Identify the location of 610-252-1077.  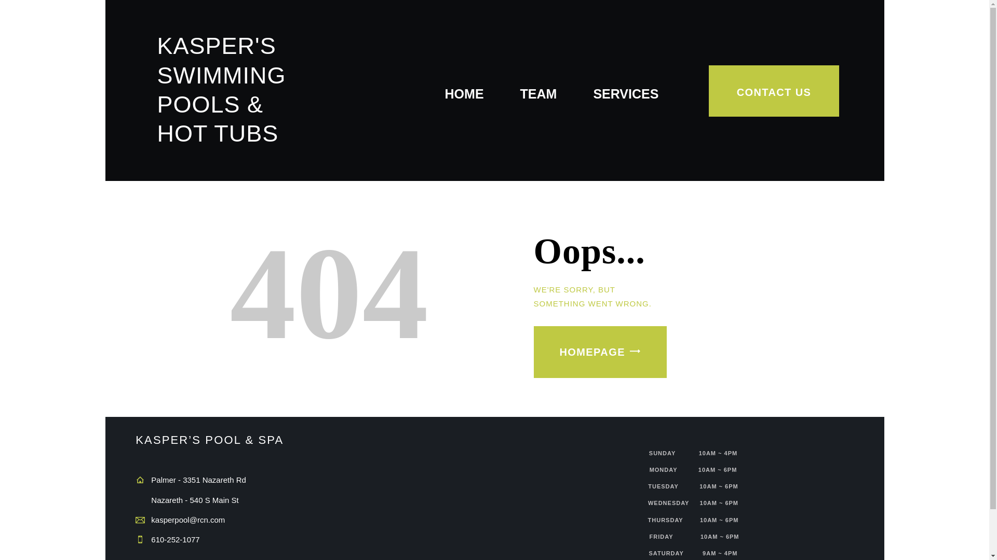
(176, 539).